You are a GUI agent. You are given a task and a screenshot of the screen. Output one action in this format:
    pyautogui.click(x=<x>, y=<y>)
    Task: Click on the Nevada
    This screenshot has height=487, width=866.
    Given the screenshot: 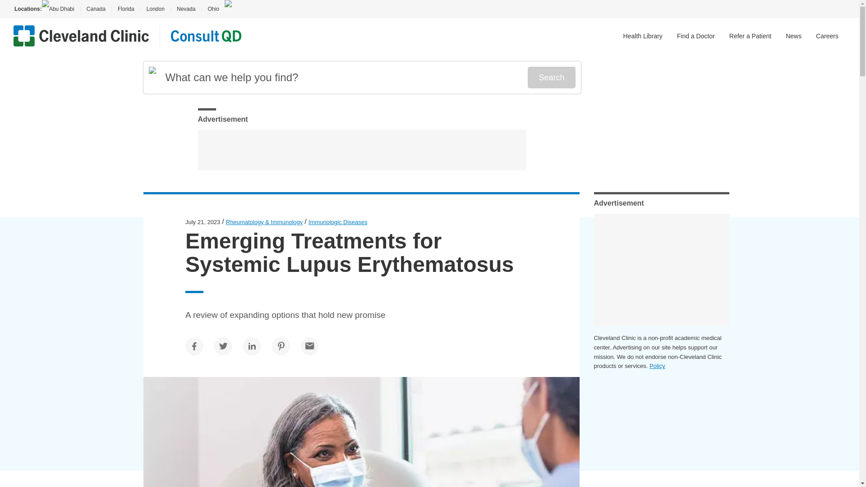 What is the action you would take?
    pyautogui.click(x=186, y=9)
    